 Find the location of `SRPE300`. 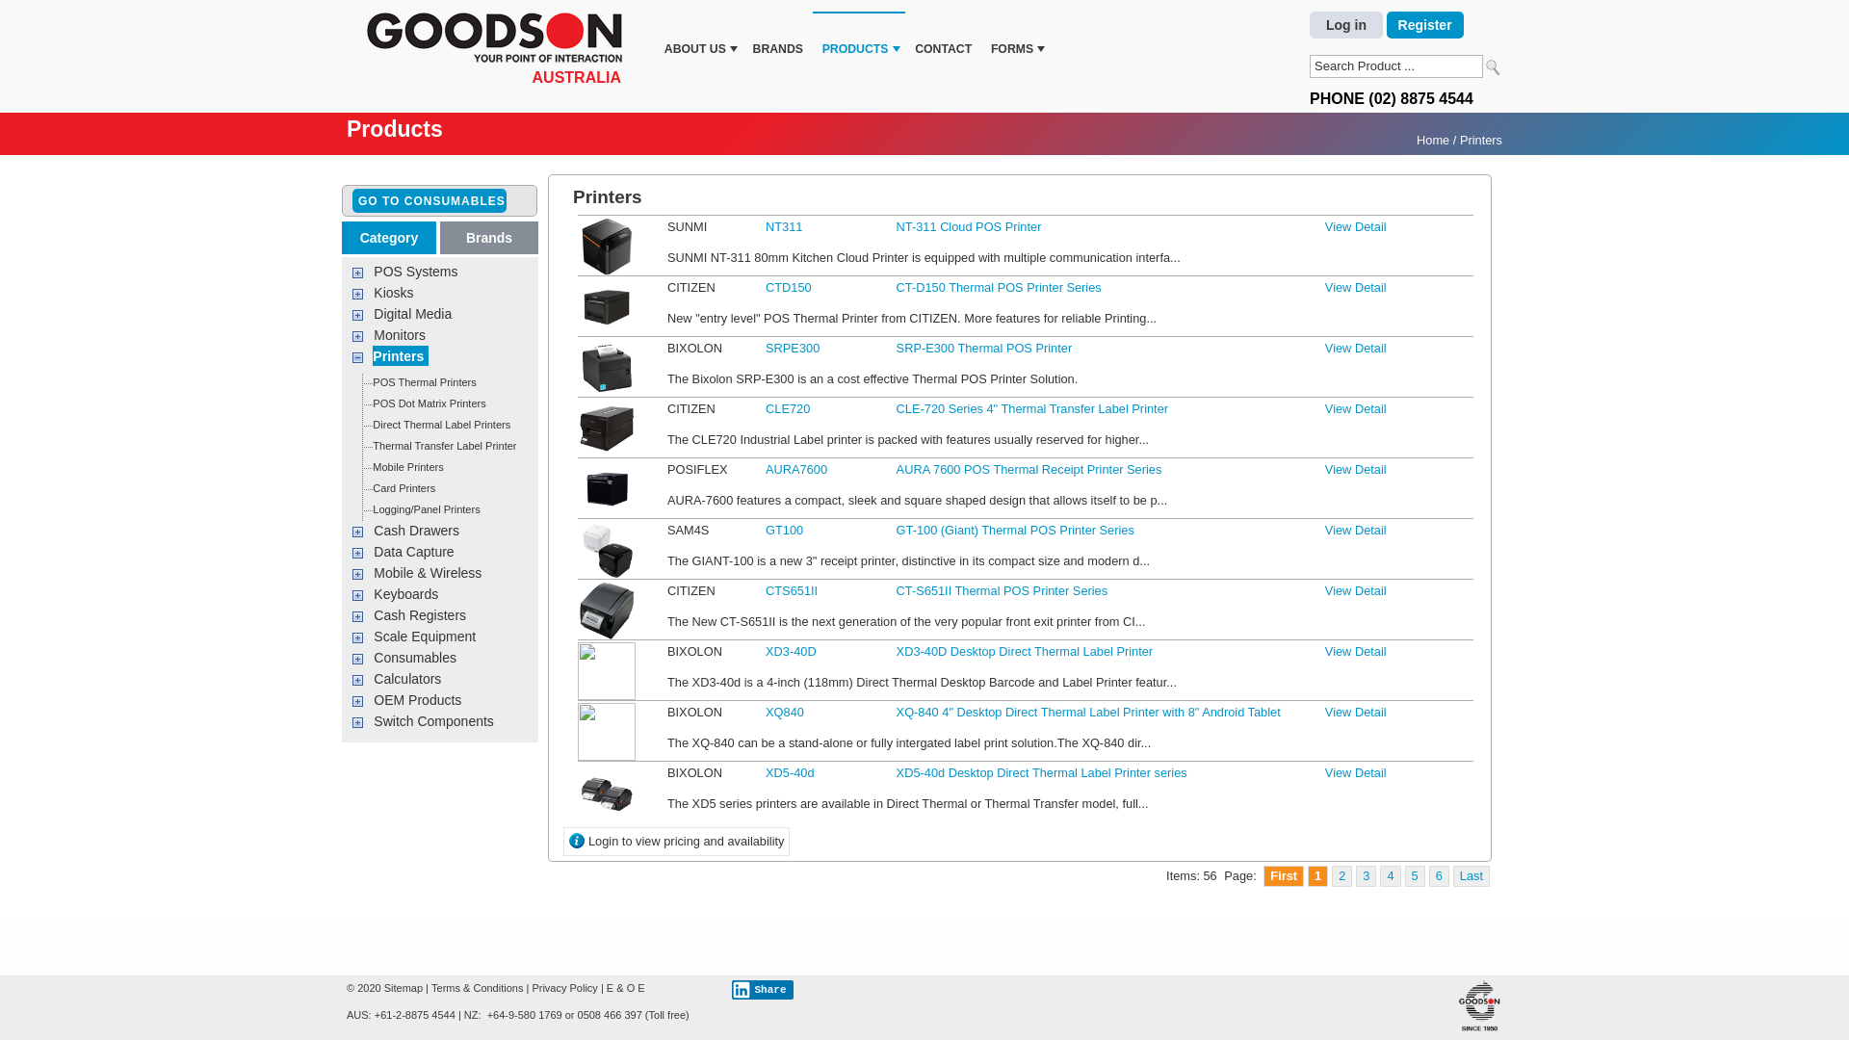

SRPE300 is located at coordinates (793, 349).